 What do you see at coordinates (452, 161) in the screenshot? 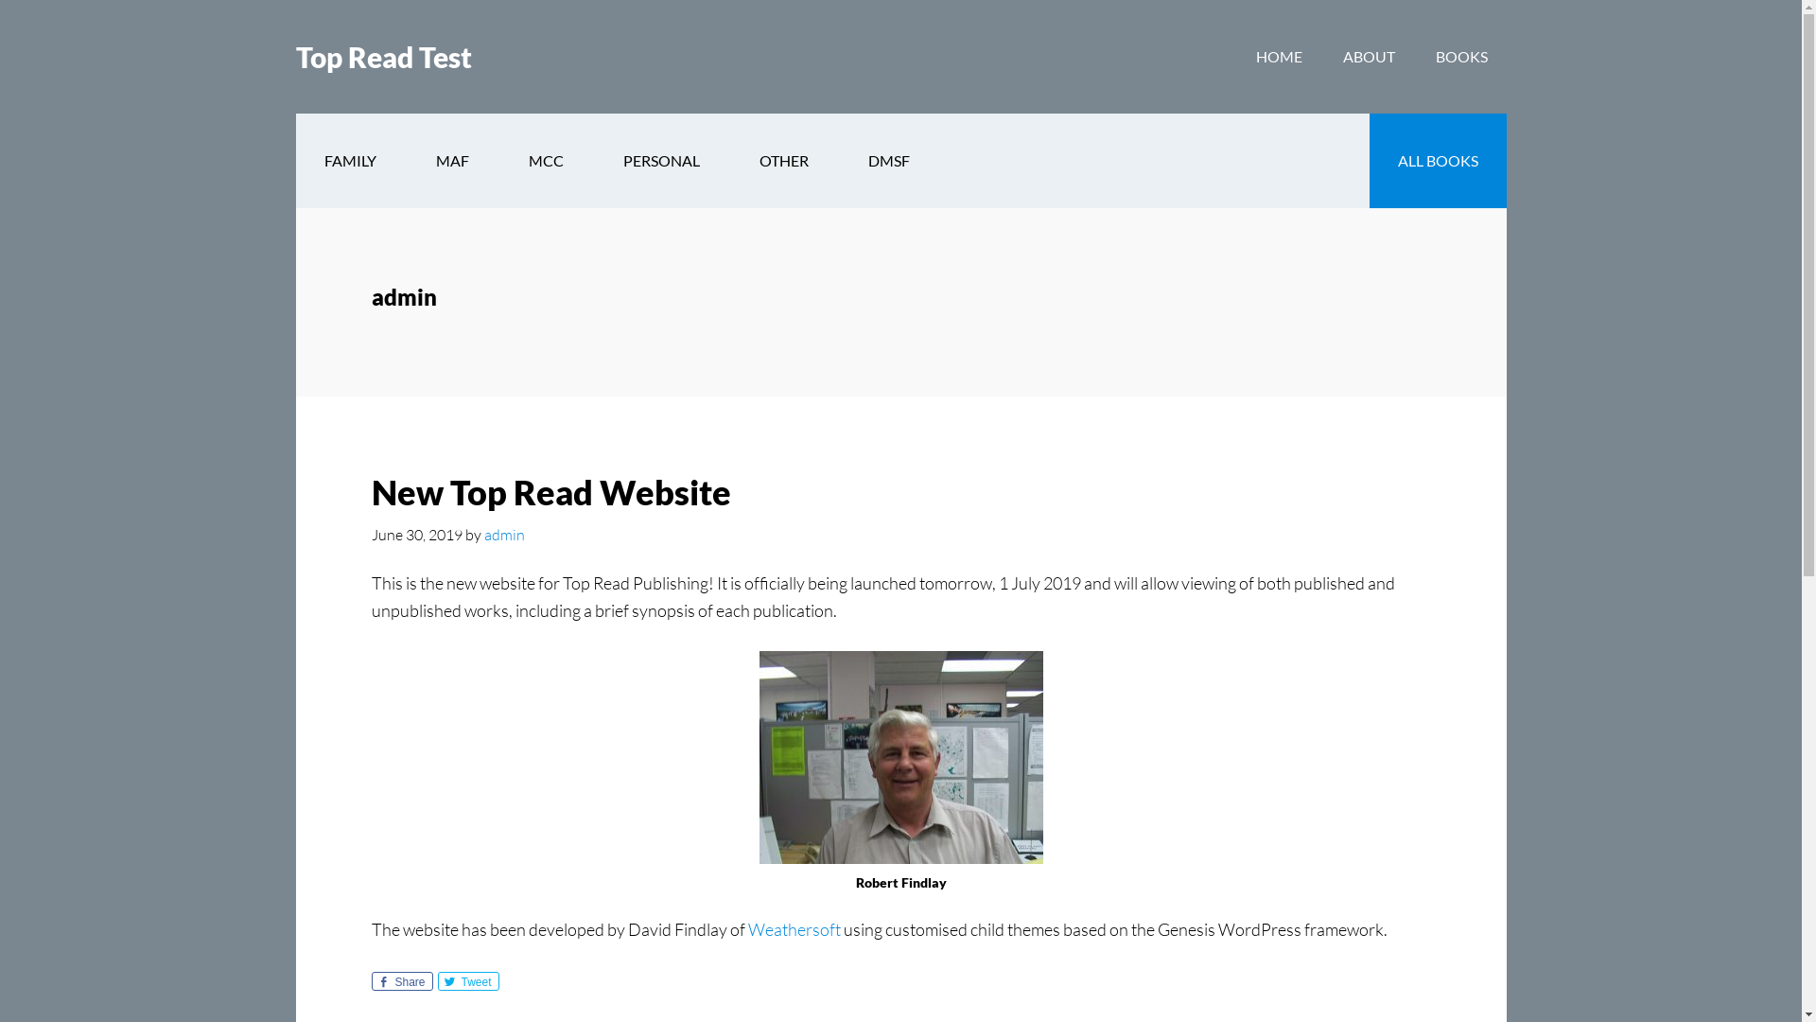
I see `MAF` at bounding box center [452, 161].